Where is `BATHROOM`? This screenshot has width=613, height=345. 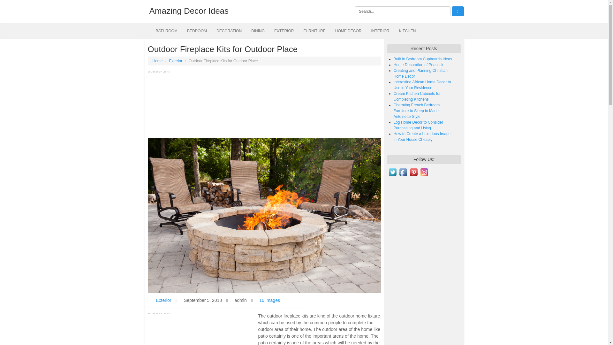 BATHROOM is located at coordinates (166, 31).